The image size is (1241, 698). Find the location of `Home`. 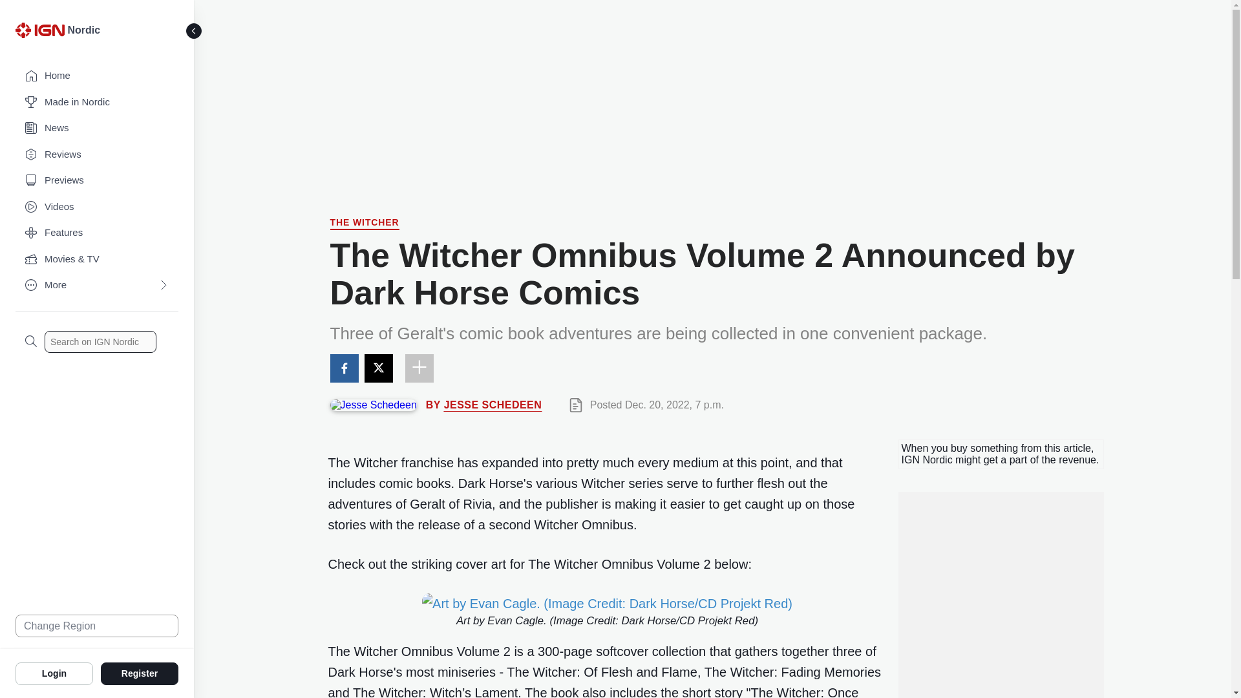

Home is located at coordinates (97, 76).